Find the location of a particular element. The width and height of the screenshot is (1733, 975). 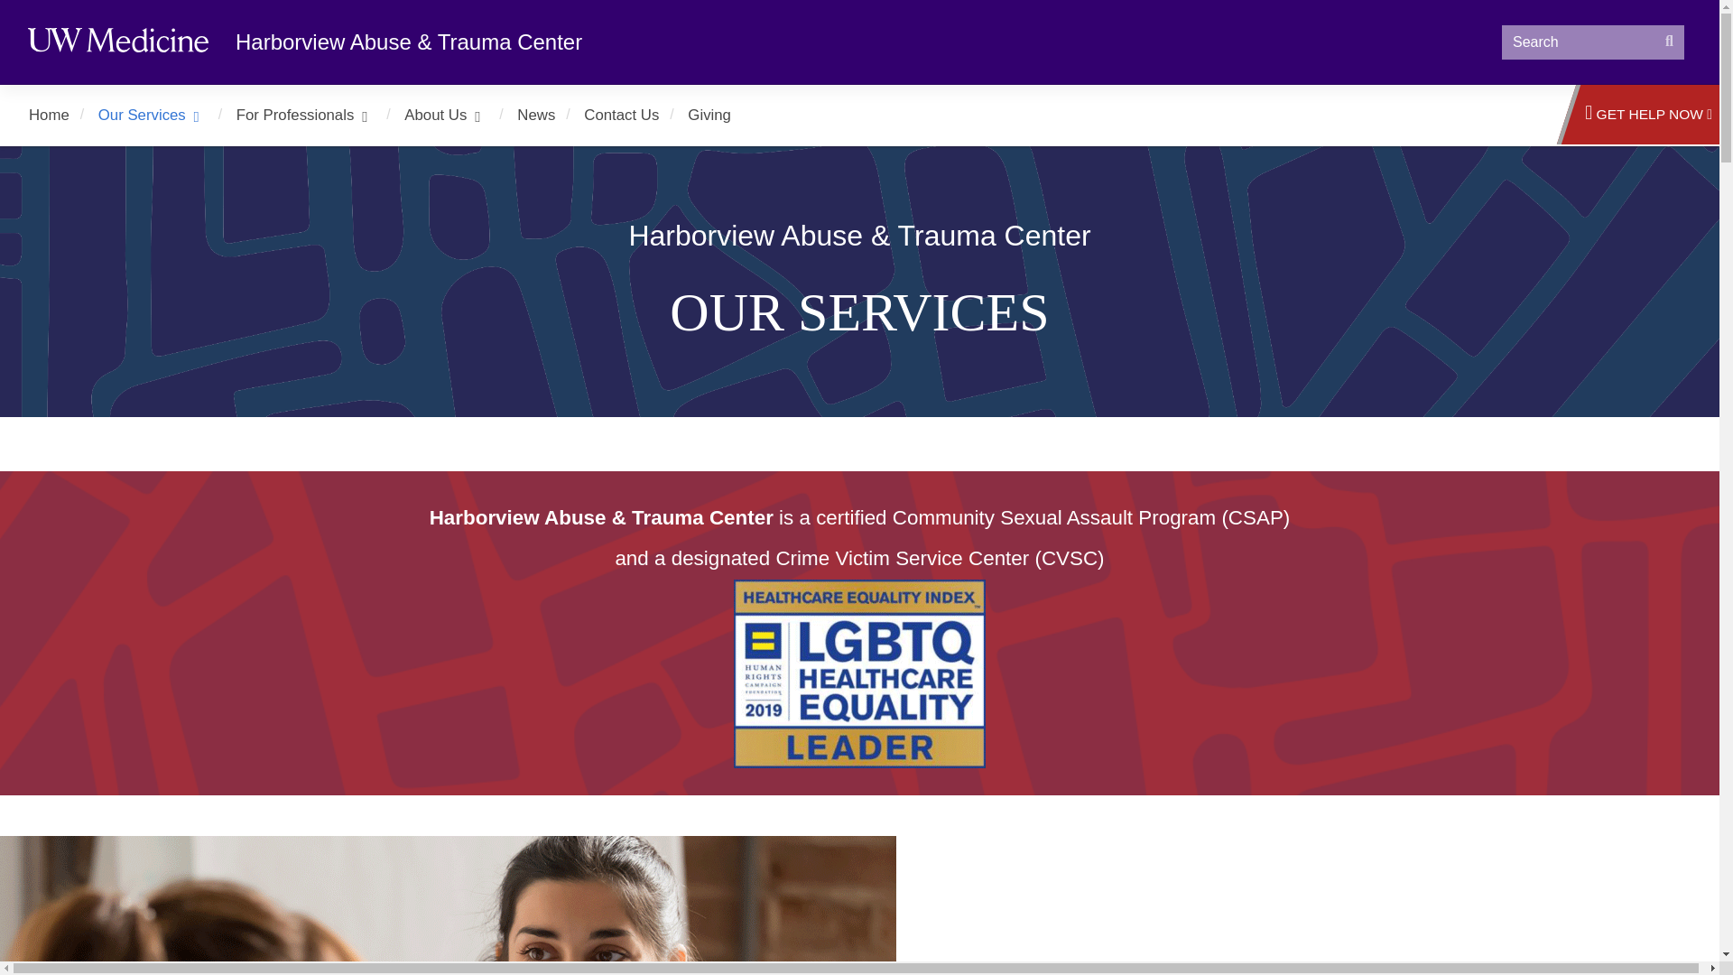

Search for: is located at coordinates (1593, 42).